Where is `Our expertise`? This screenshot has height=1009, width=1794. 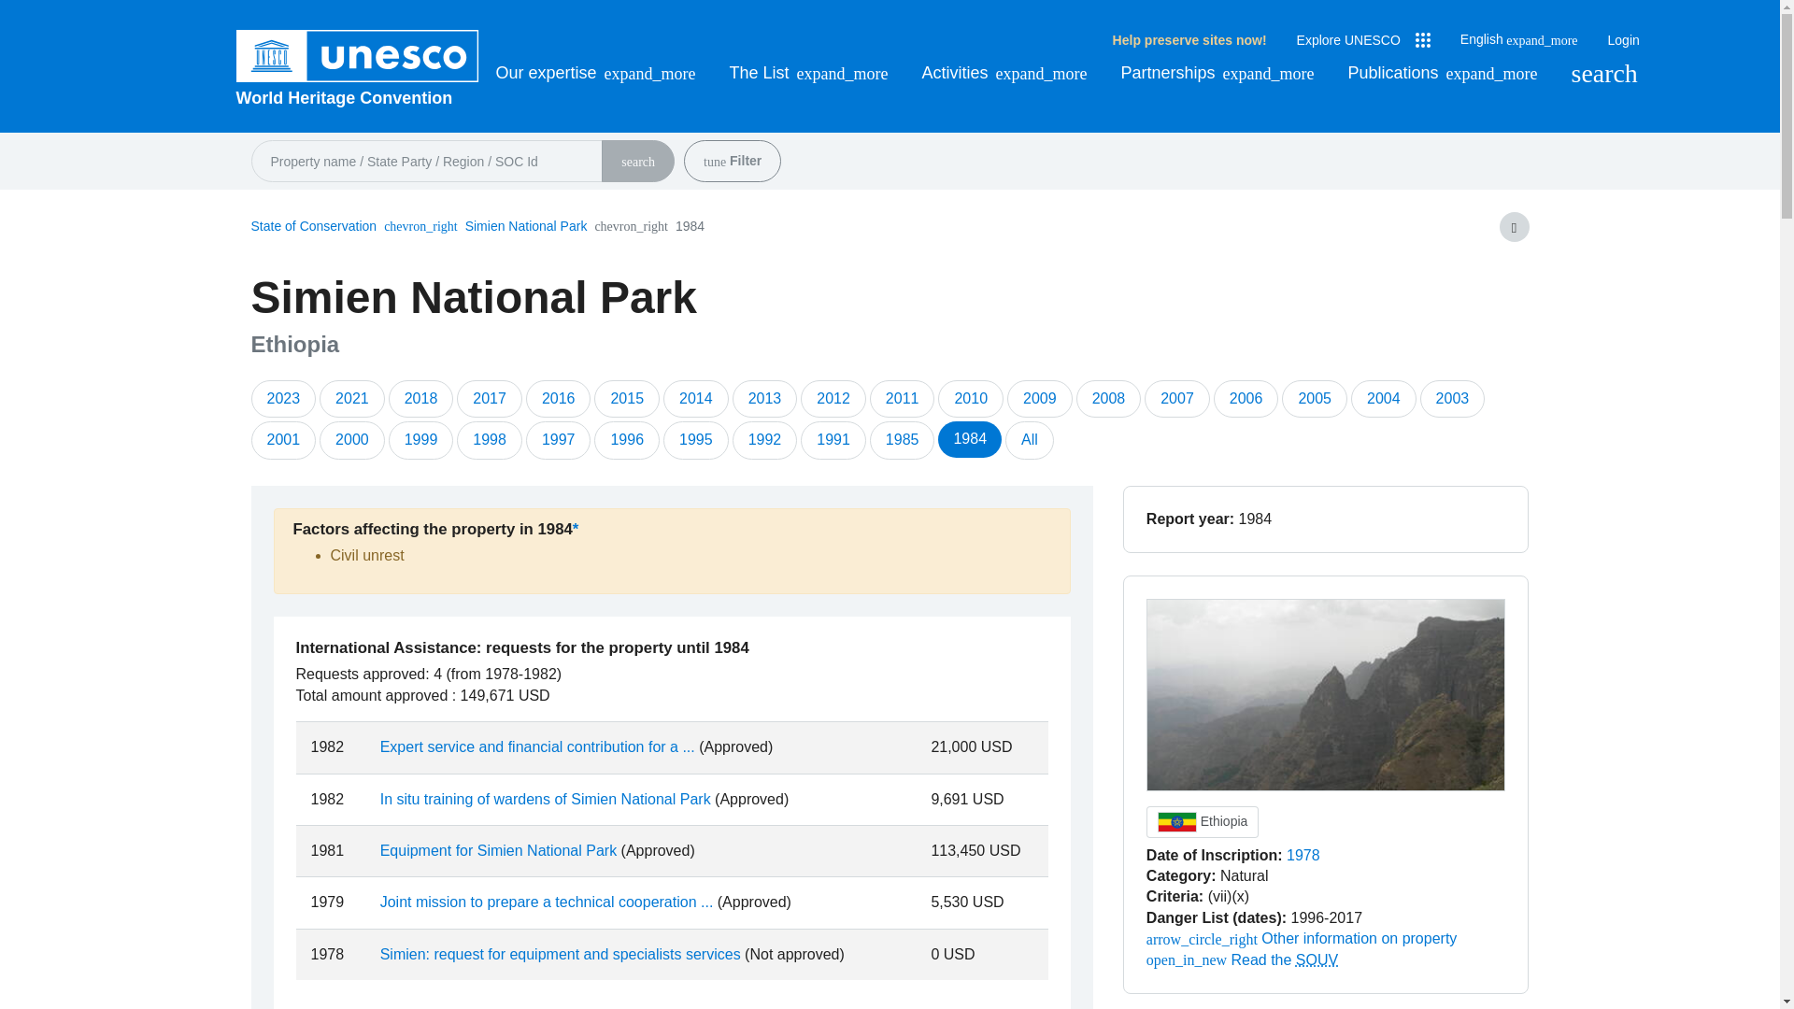 Our expertise is located at coordinates (594, 73).